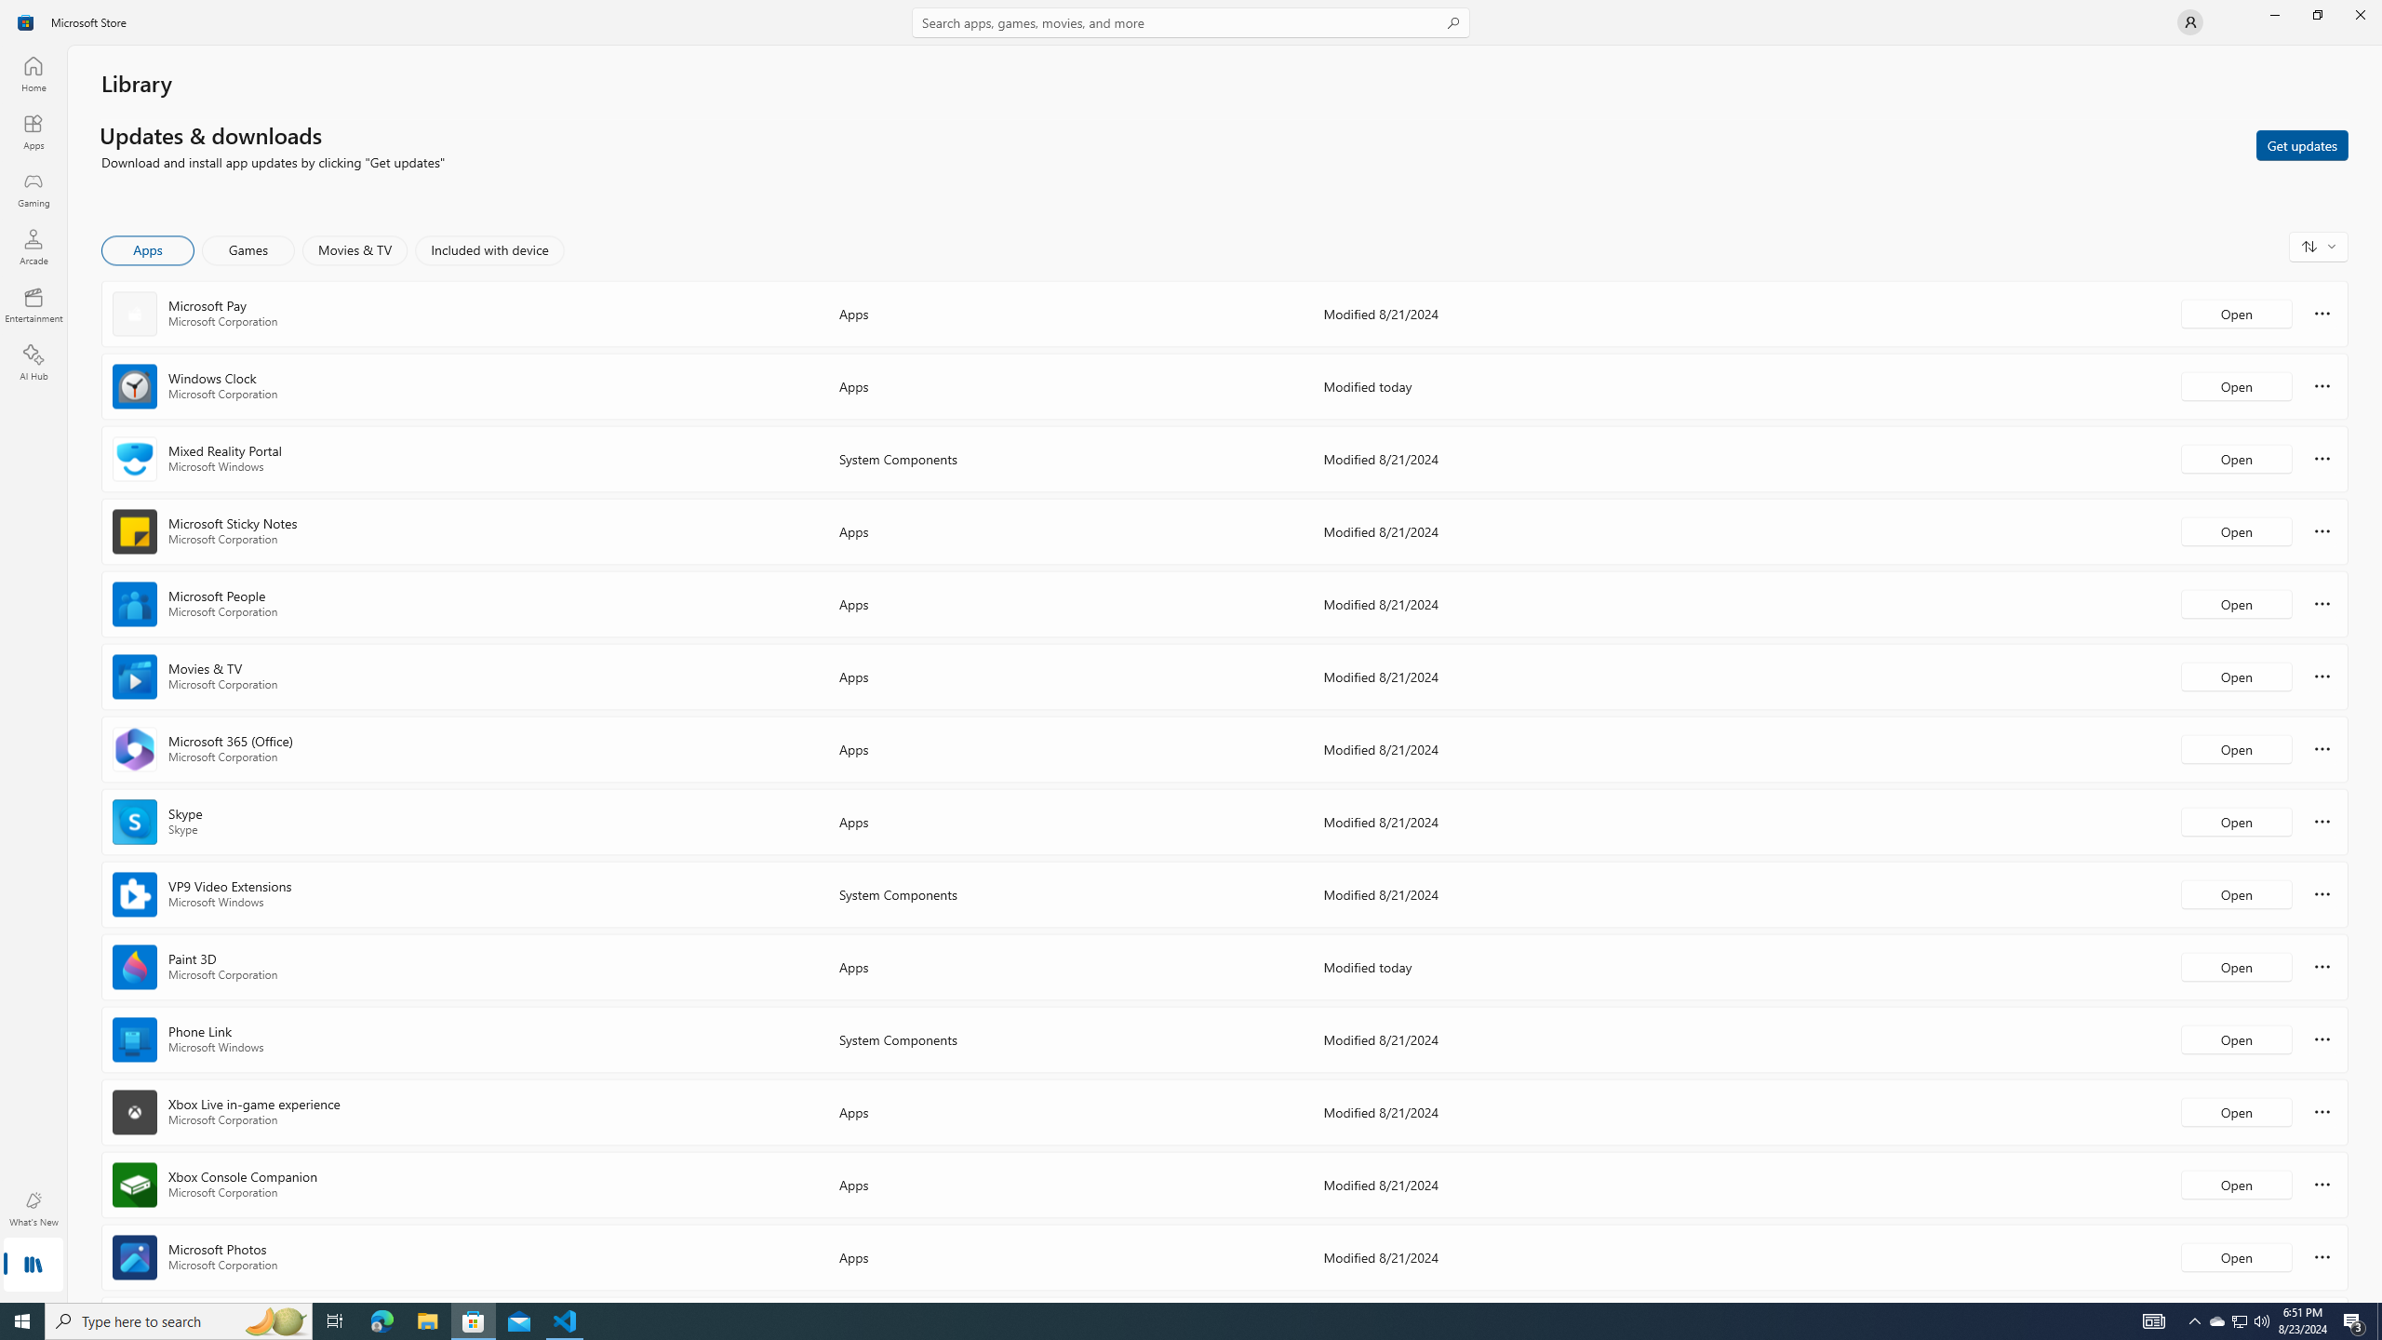 The width and height of the screenshot is (2382, 1340). Describe the element at coordinates (2190, 22) in the screenshot. I see `User profile` at that location.